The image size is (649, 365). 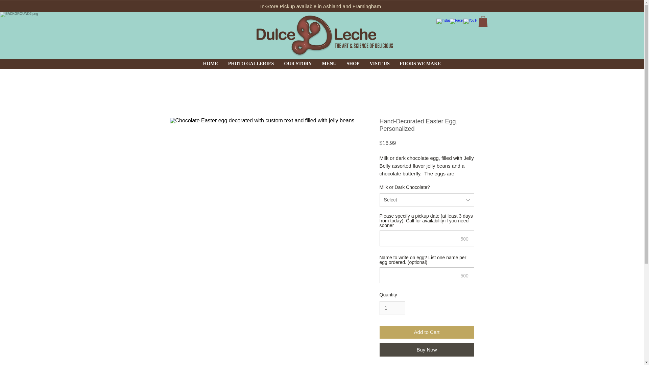 What do you see at coordinates (426, 200) in the screenshot?
I see `Select` at bounding box center [426, 200].